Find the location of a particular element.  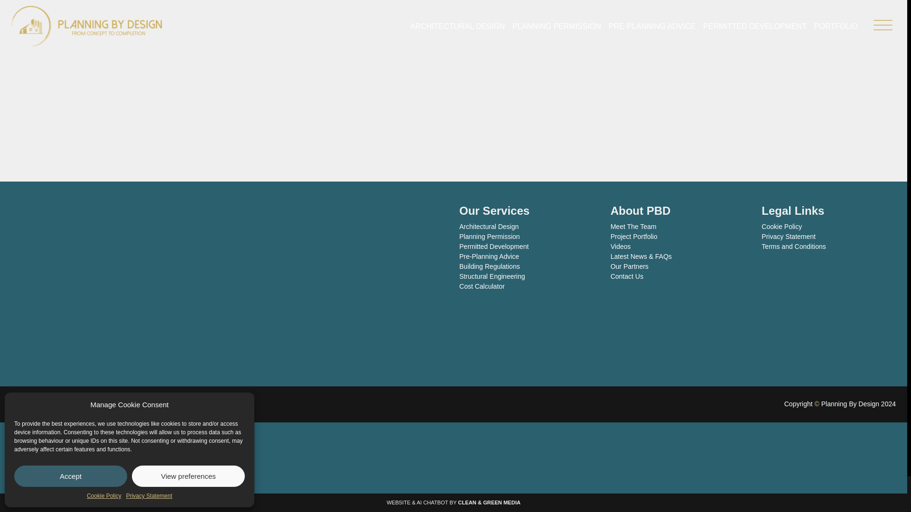

YouTube is located at coordinates (54, 404).